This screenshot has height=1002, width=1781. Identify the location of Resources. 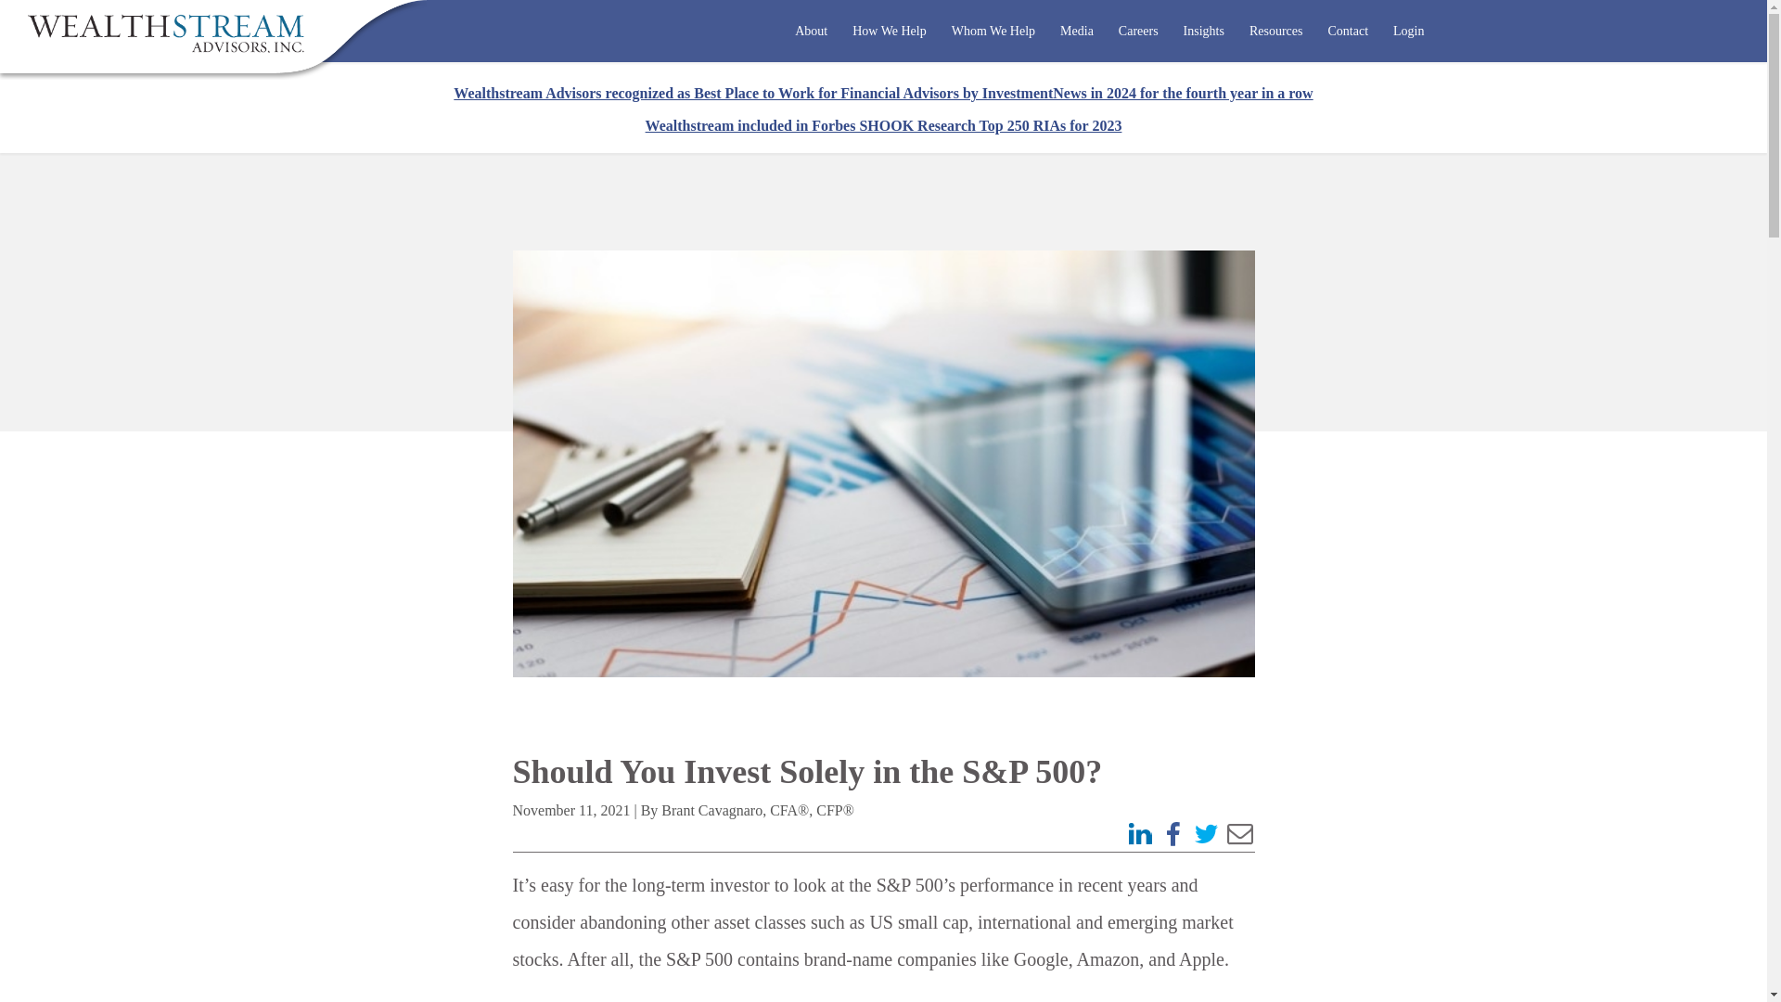
(1276, 32).